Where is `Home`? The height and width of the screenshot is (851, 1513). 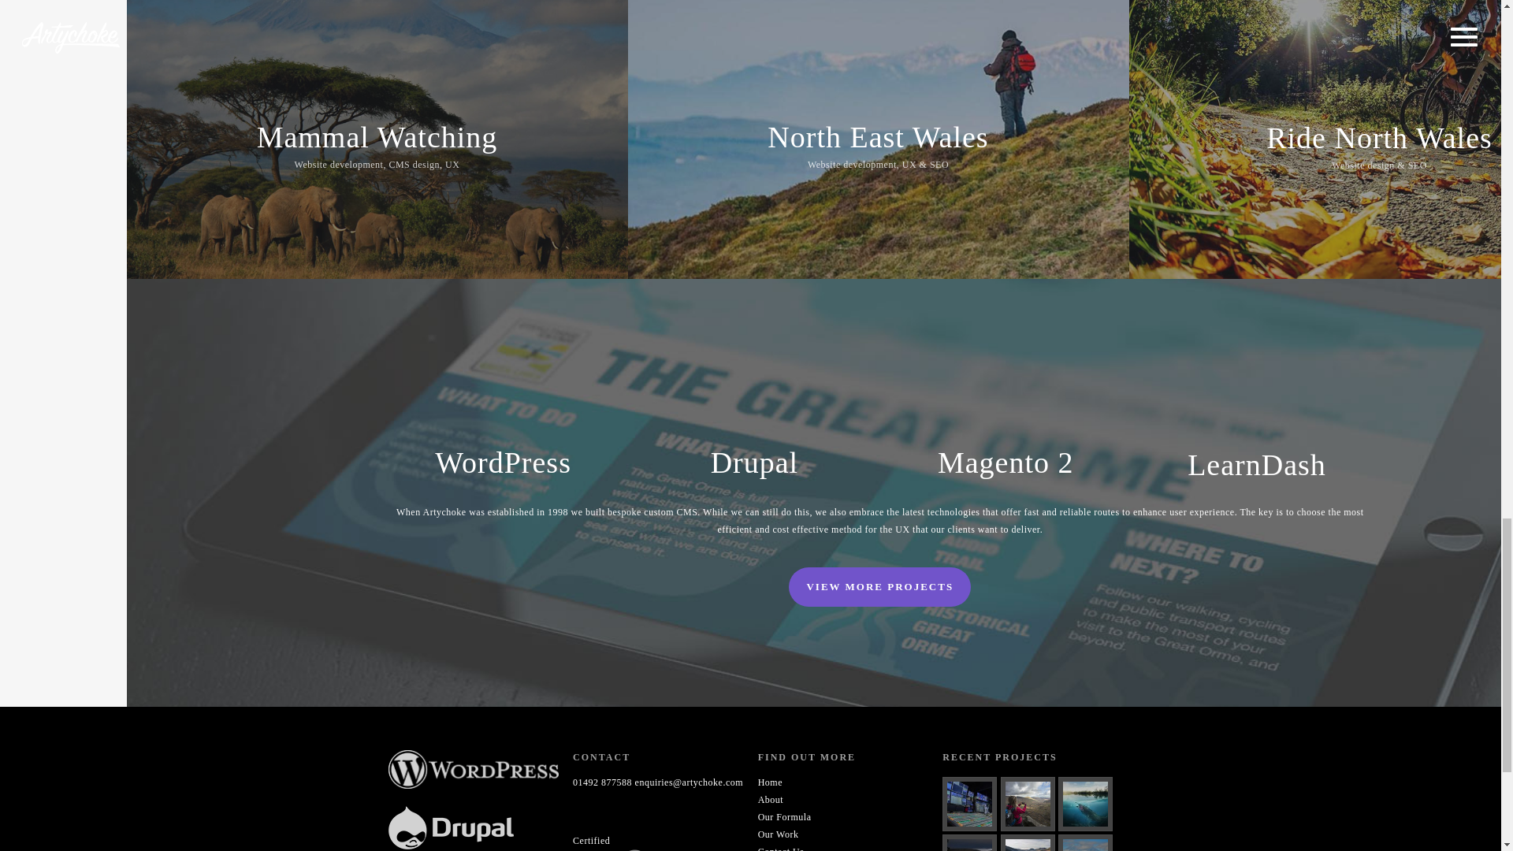 Home is located at coordinates (769, 782).